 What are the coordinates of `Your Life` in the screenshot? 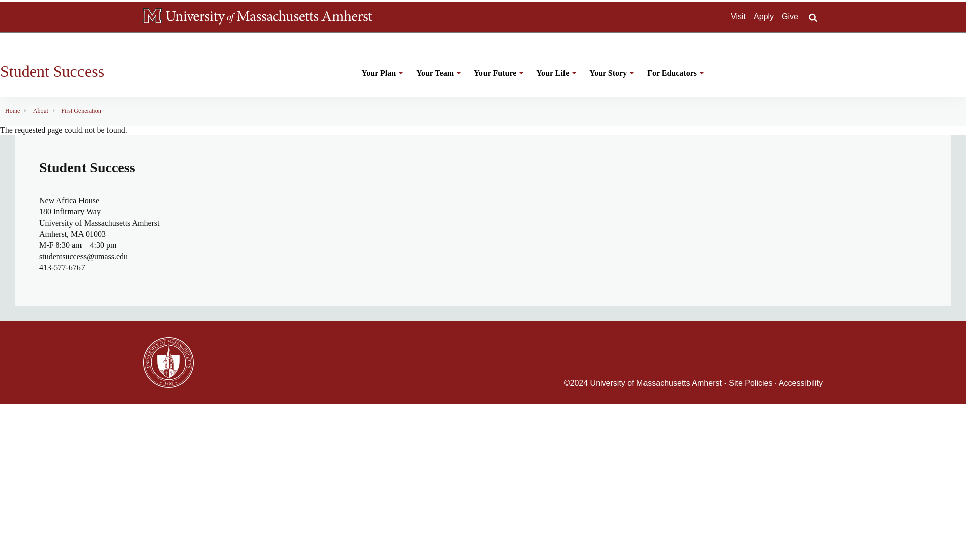 It's located at (554, 78).